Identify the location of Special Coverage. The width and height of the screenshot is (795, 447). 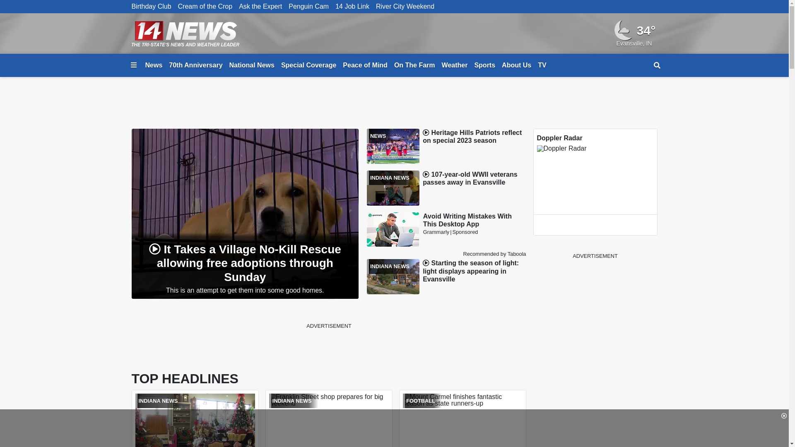
(309, 65).